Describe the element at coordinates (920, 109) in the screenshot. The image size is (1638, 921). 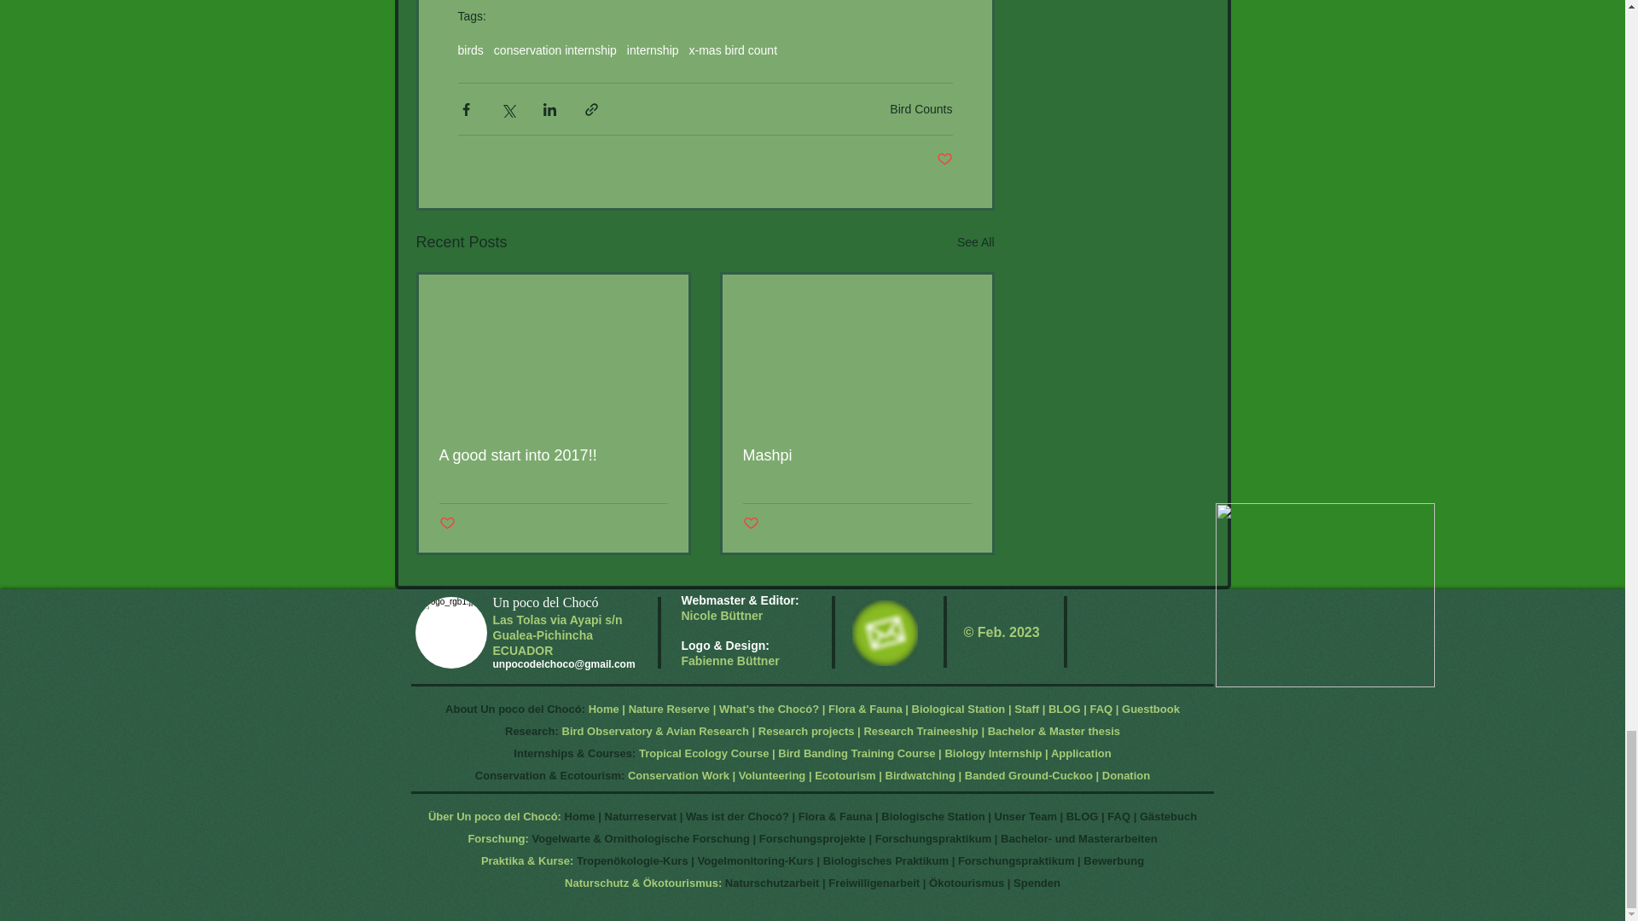
I see `Bird Counts` at that location.